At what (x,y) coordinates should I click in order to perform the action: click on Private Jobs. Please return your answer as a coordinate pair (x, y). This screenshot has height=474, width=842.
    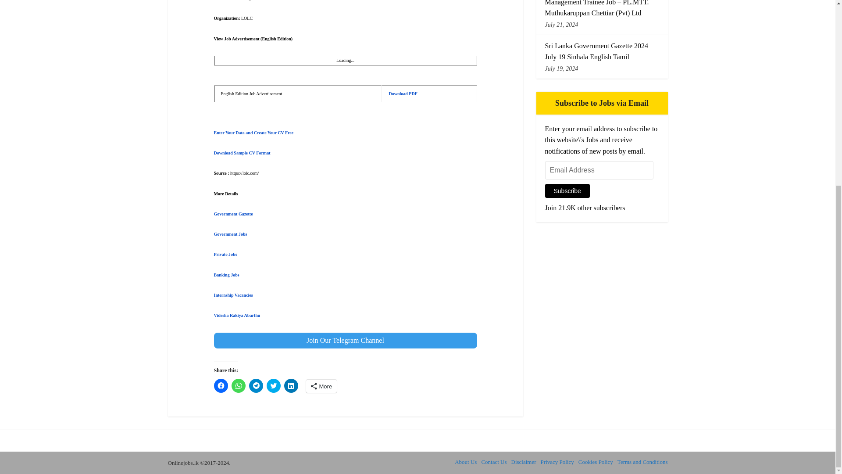
    Looking at the image, I should click on (225, 254).